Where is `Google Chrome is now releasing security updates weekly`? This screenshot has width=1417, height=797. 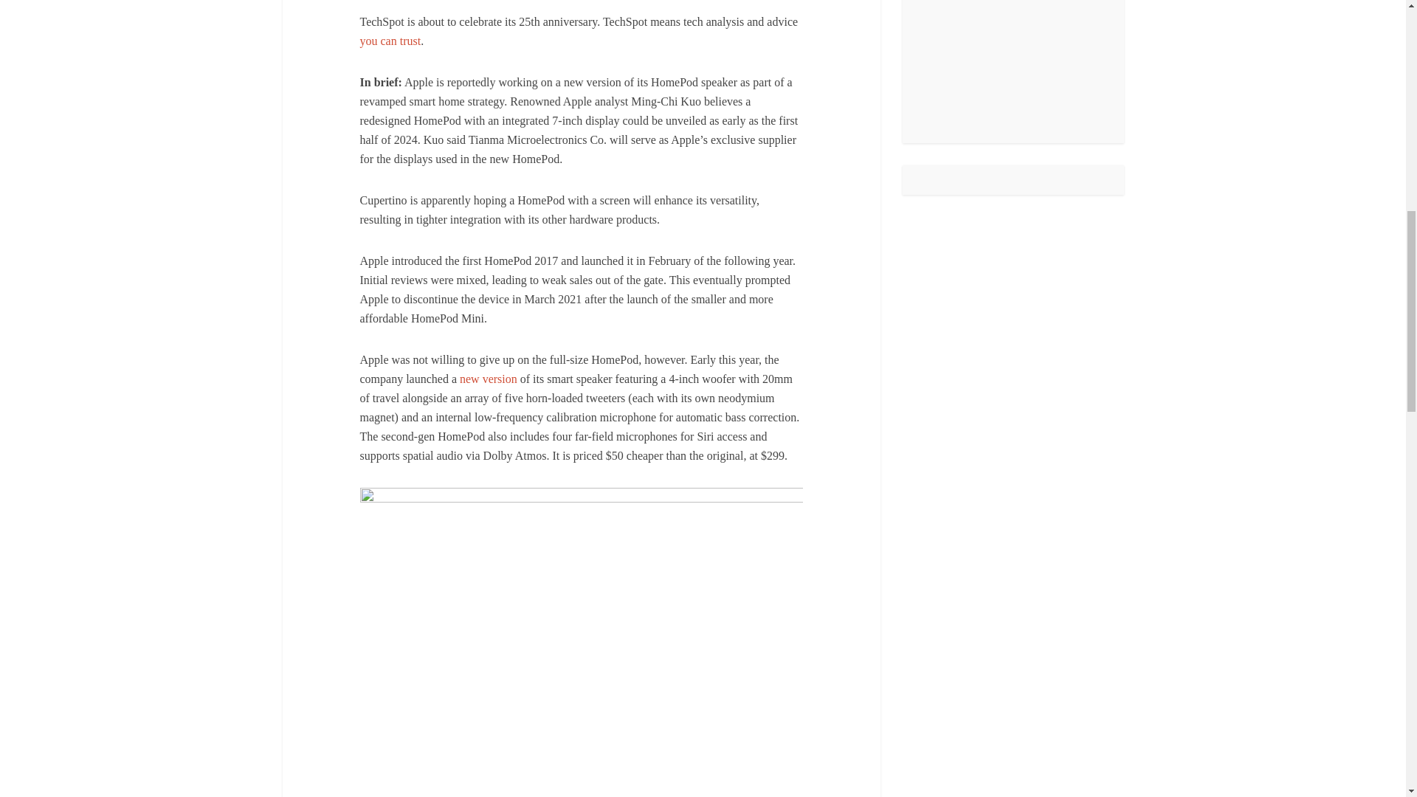 Google Chrome is now releasing security updates weekly is located at coordinates (1013, 27).